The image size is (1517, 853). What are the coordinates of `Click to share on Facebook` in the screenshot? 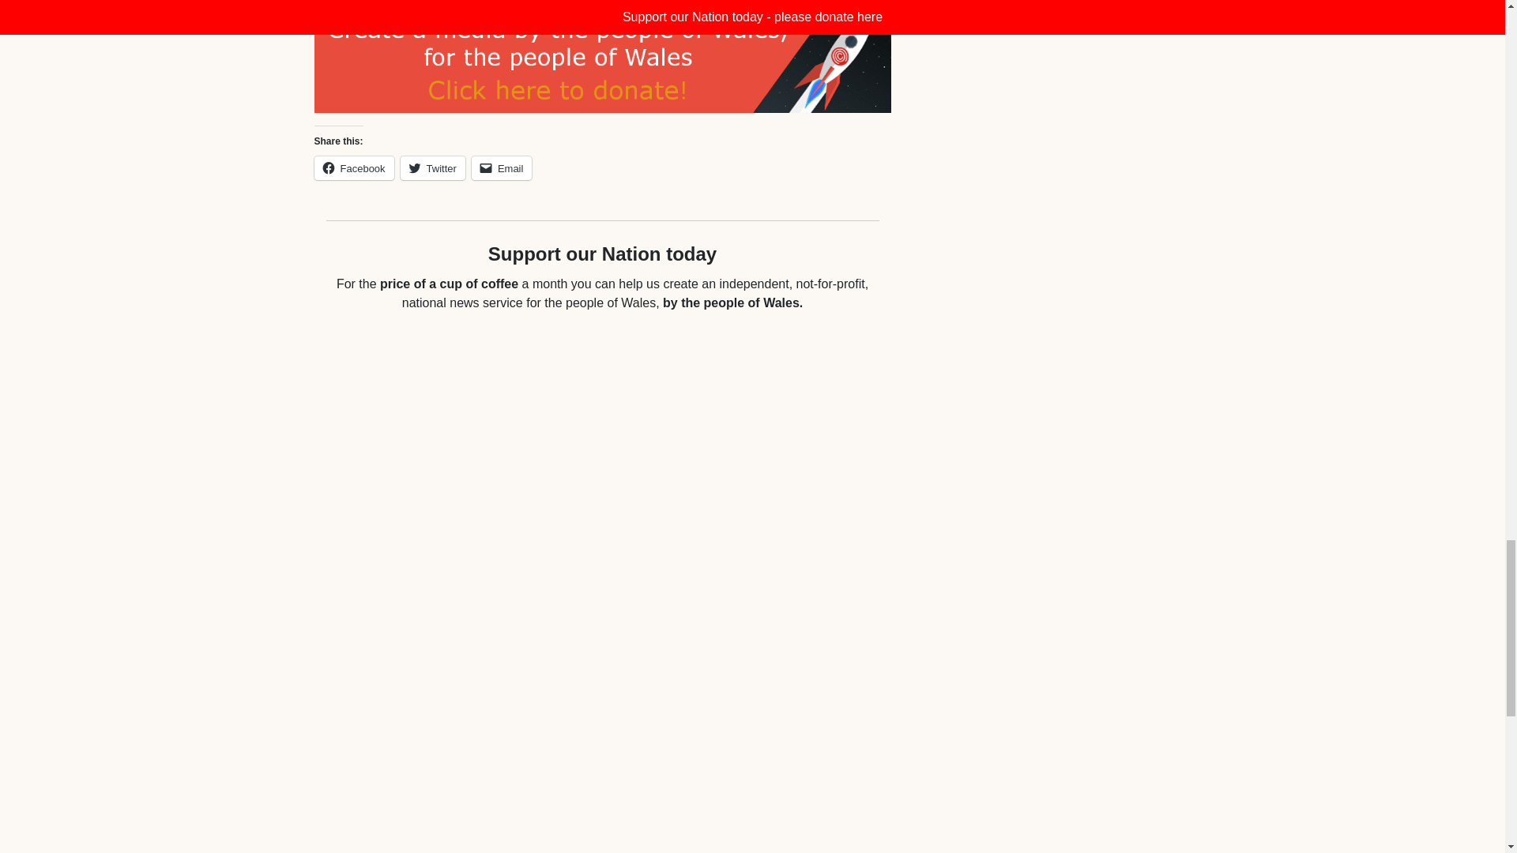 It's located at (354, 167).